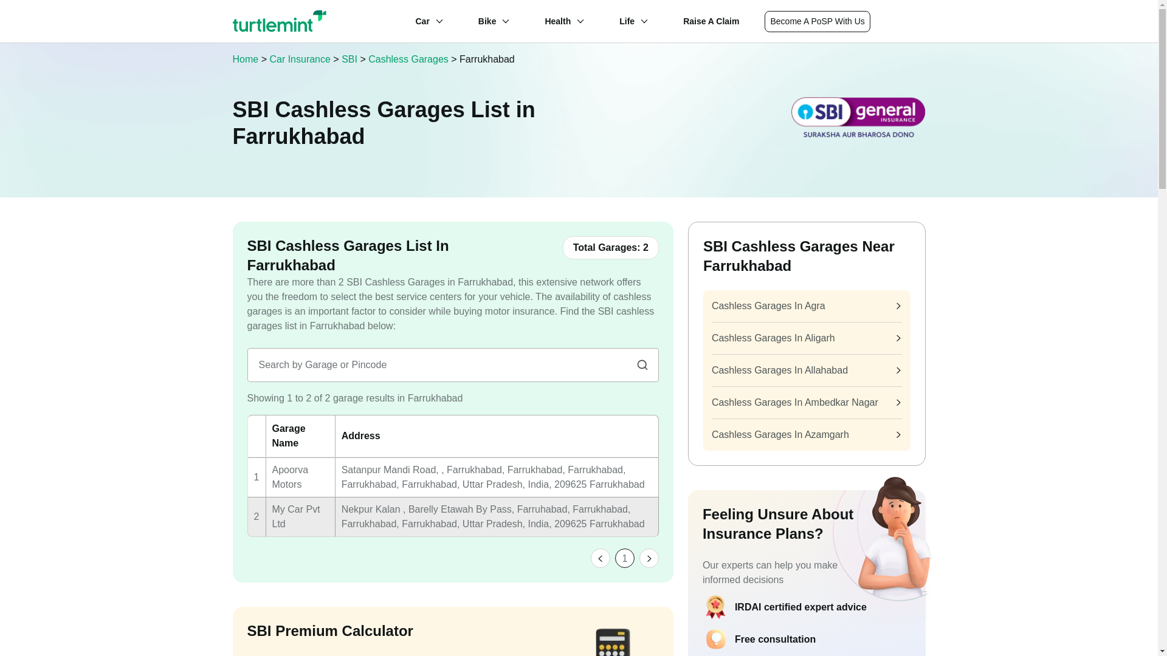 The height and width of the screenshot is (656, 1167). Describe the element at coordinates (487, 21) in the screenshot. I see `Bike` at that location.